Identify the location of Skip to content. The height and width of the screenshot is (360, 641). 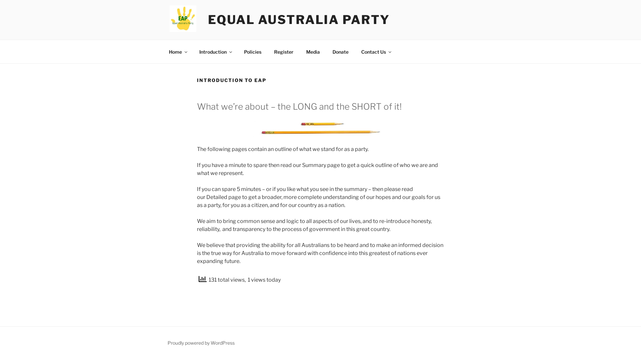
(0, 0).